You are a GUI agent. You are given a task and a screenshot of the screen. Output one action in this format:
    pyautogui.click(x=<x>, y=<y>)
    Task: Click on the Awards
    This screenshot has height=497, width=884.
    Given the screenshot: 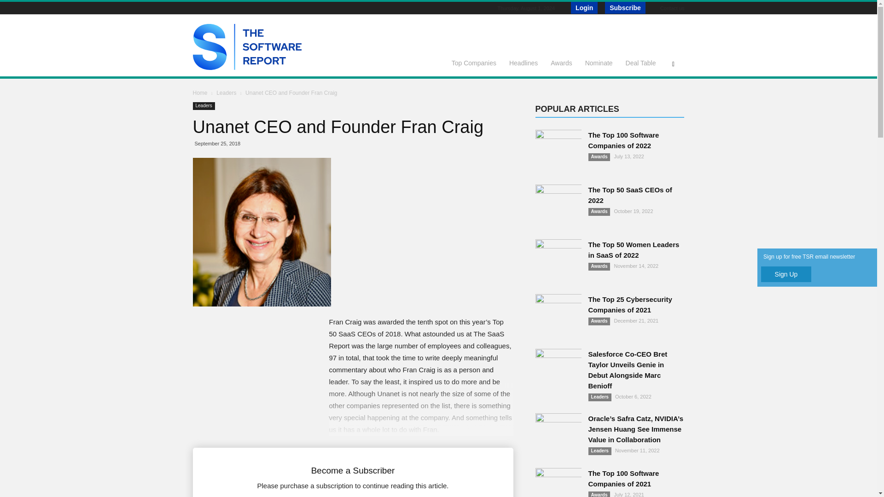 What is the action you would take?
    pyautogui.click(x=561, y=63)
    